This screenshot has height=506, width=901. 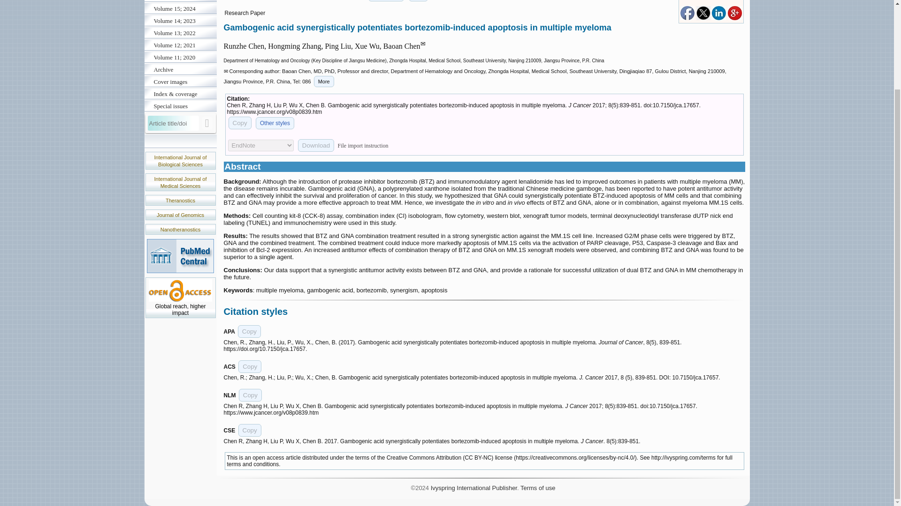 I want to click on Copy to clipboard, so click(x=250, y=366).